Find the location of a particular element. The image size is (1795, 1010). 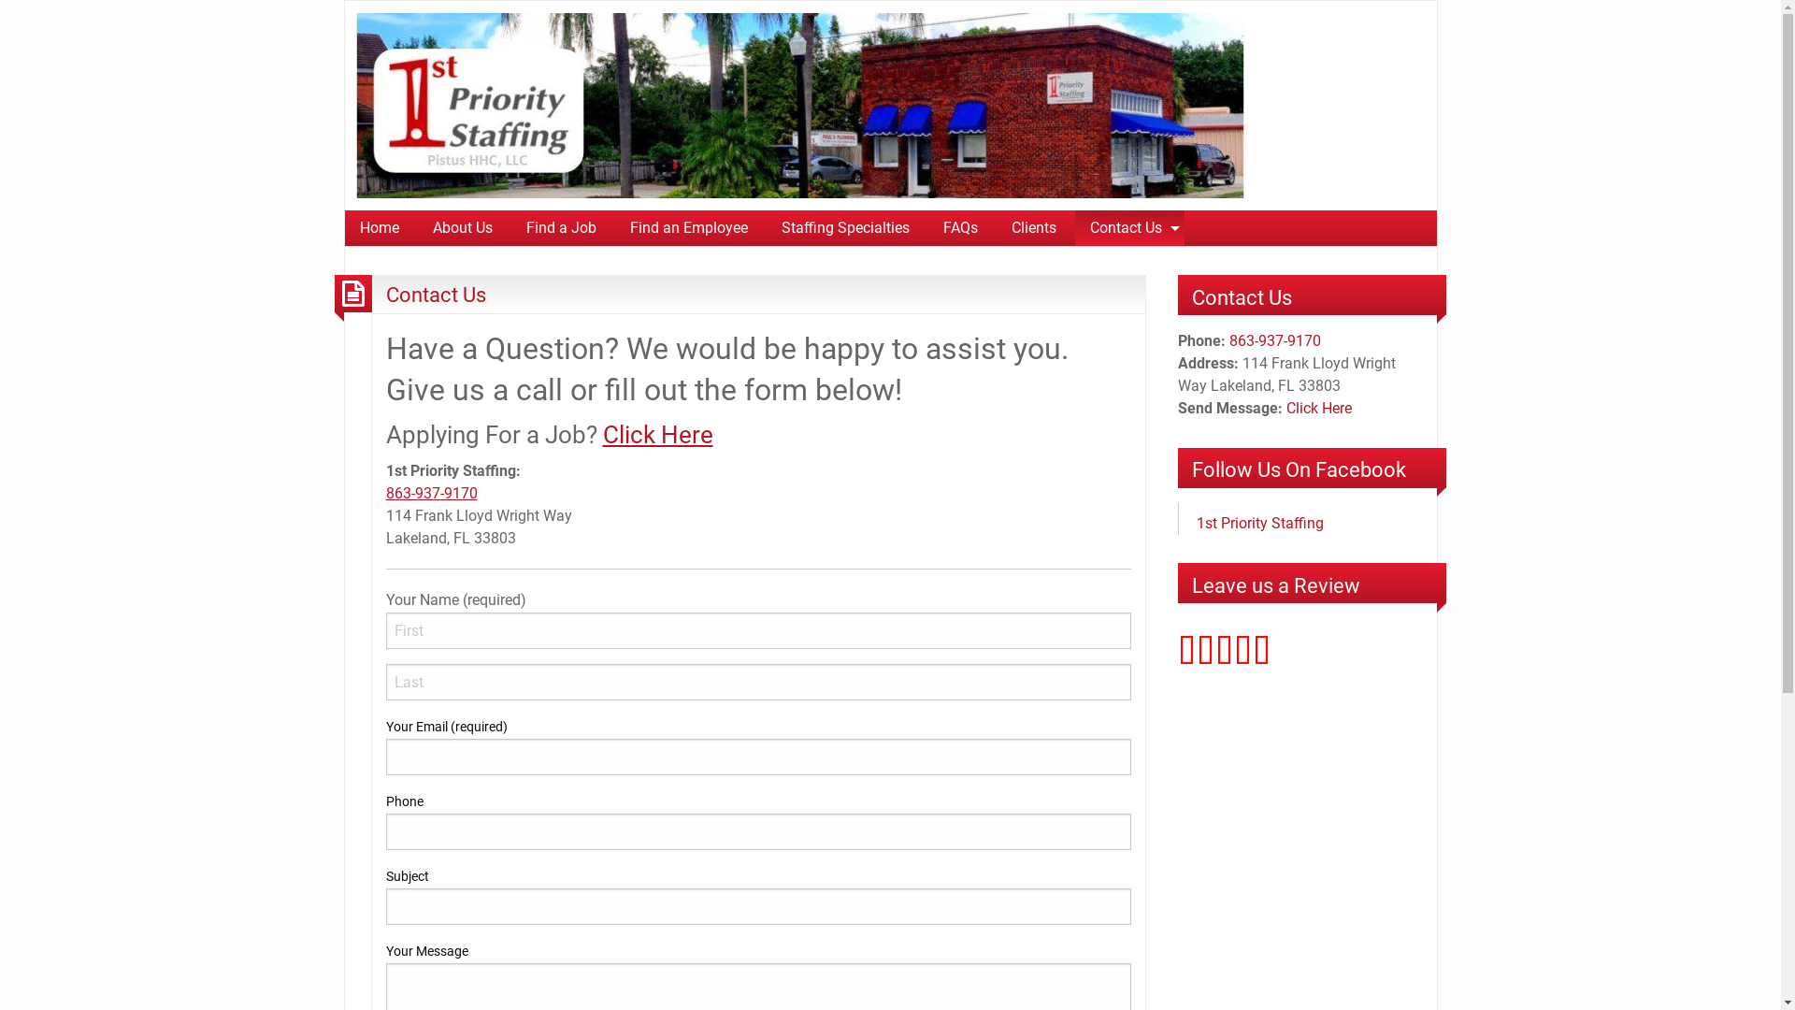

Home is located at coordinates (379, 228).